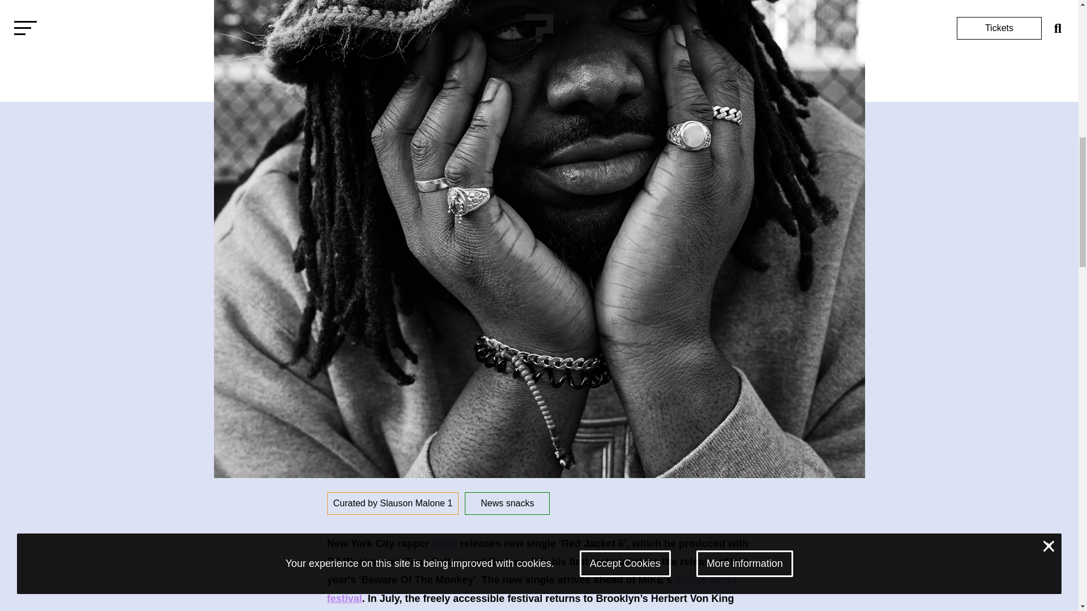  Describe the element at coordinates (532, 589) in the screenshot. I see `Young World festival` at that location.